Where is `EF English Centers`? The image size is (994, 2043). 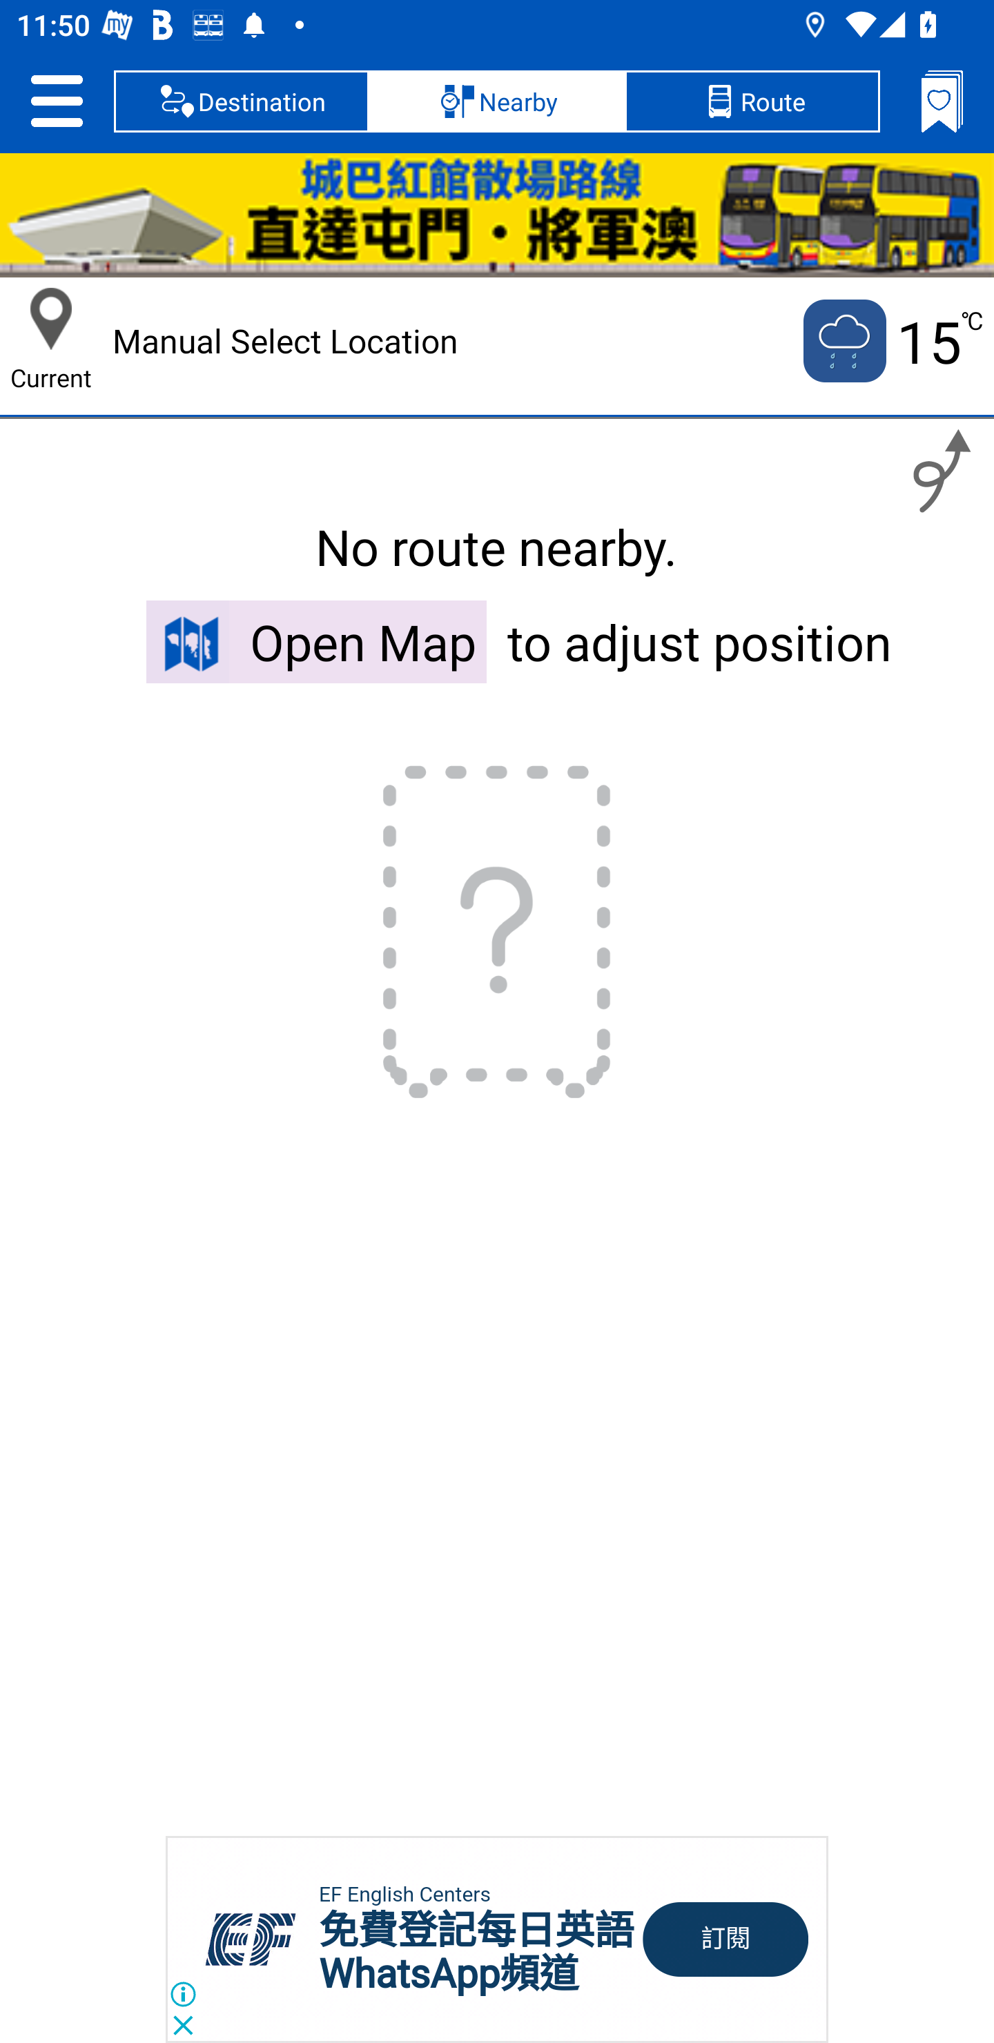
EF English Centers is located at coordinates (405, 1895).